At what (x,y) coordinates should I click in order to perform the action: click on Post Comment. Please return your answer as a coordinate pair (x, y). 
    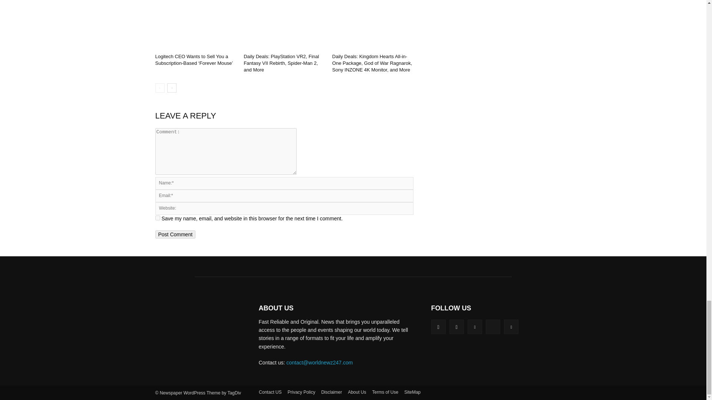
    Looking at the image, I should click on (175, 234).